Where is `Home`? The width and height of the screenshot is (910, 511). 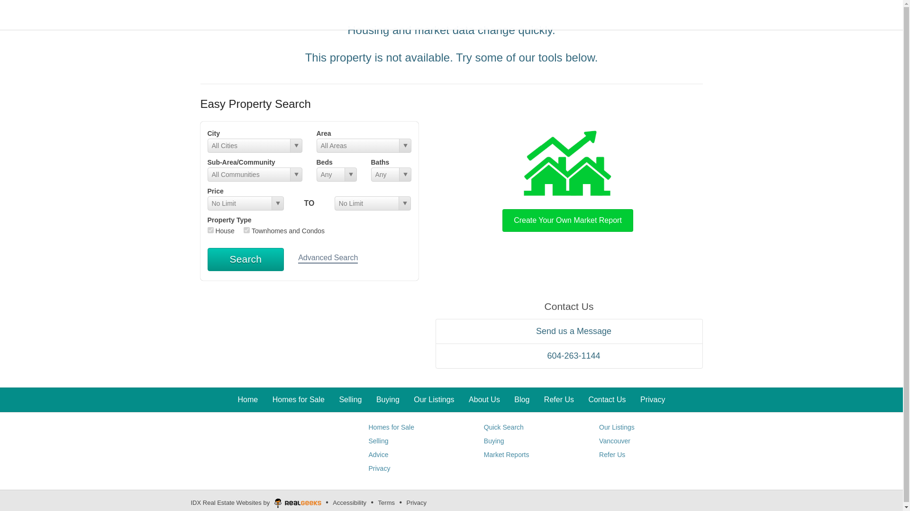 Home is located at coordinates (248, 399).